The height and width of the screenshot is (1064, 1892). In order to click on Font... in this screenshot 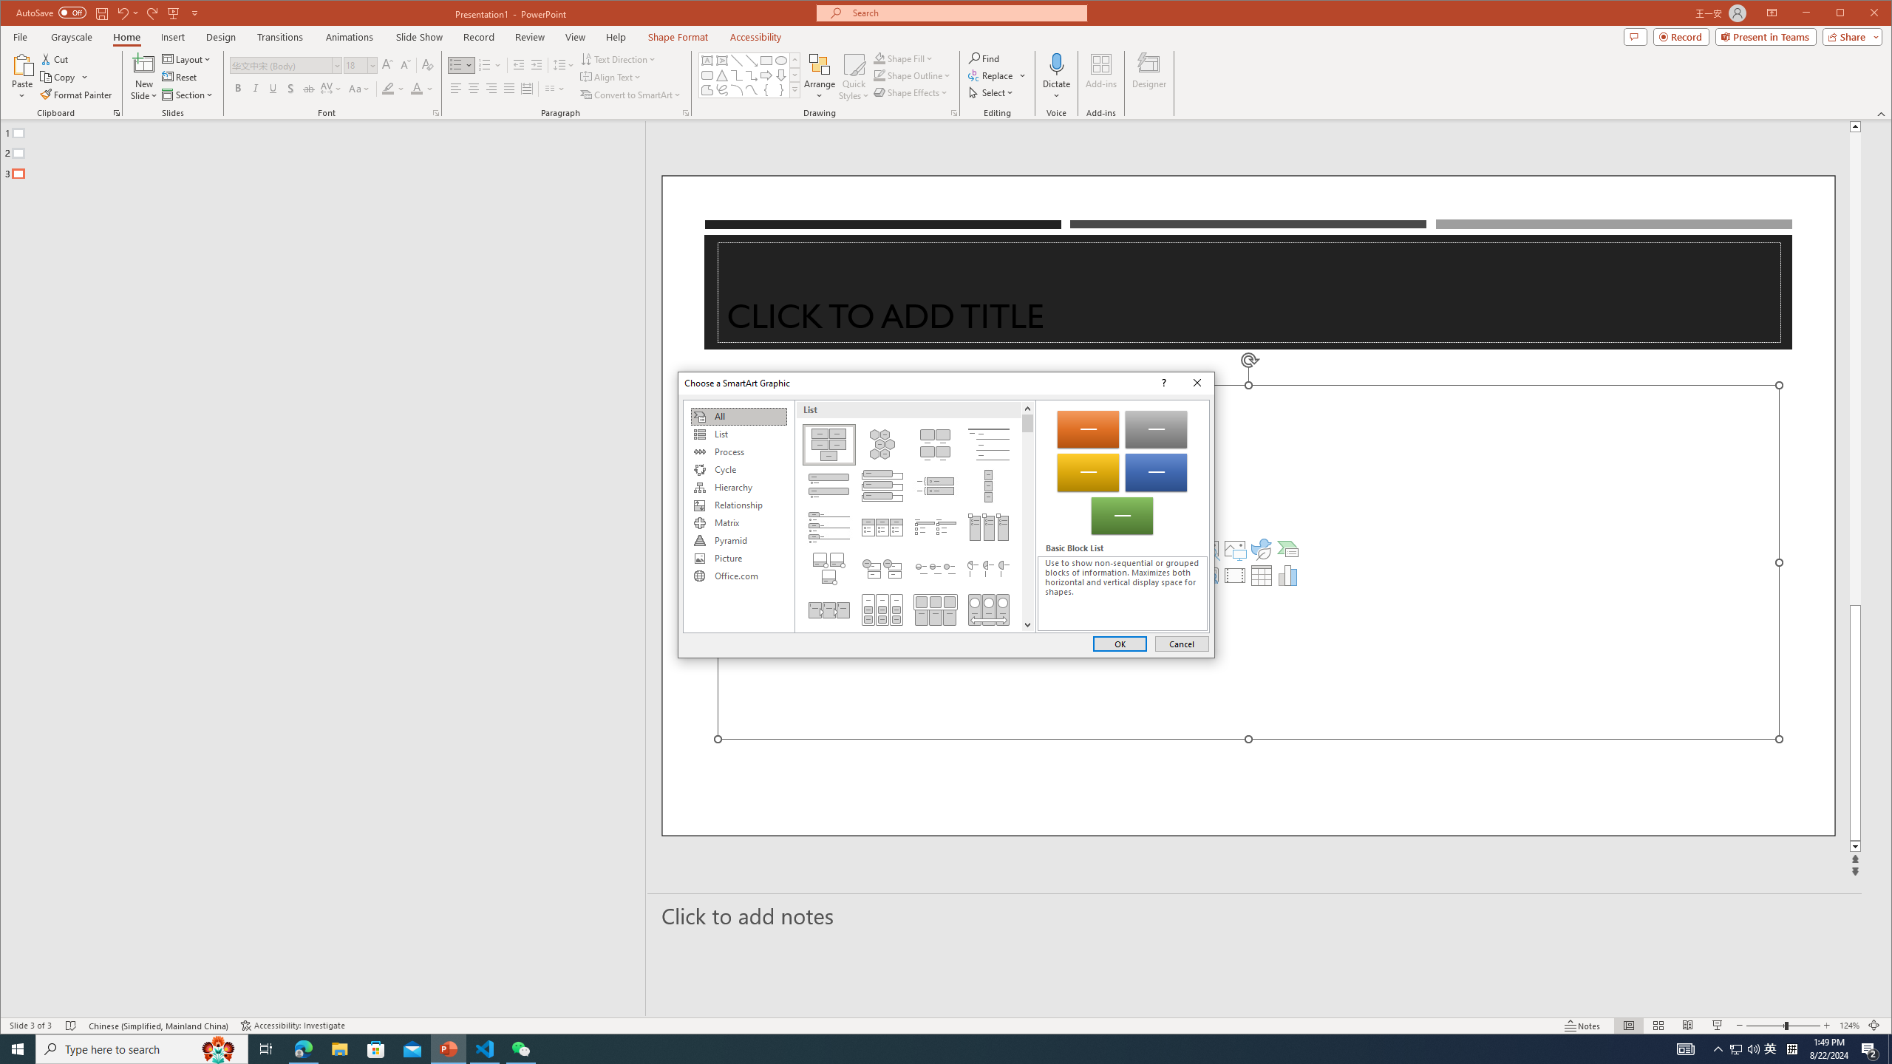, I will do `click(436, 113)`.